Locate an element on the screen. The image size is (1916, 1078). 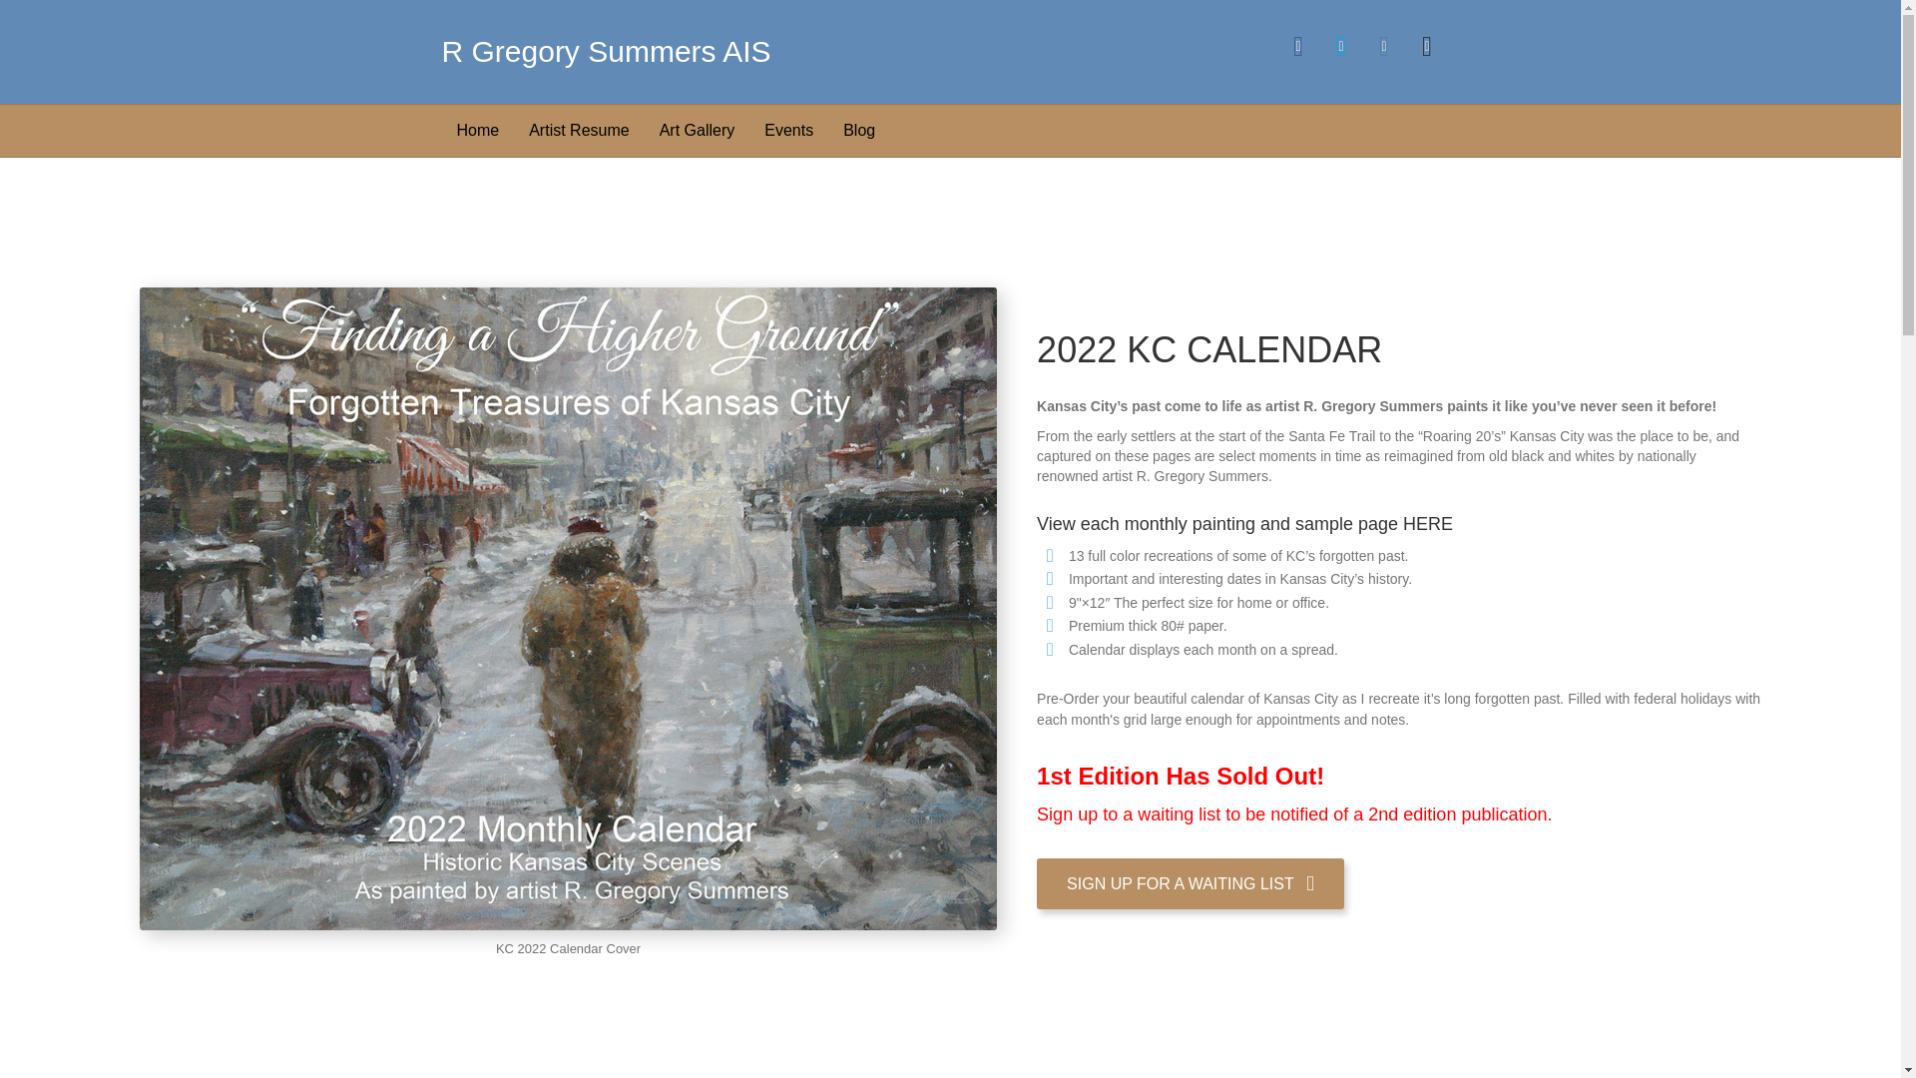
Art Gallery is located at coordinates (697, 129).